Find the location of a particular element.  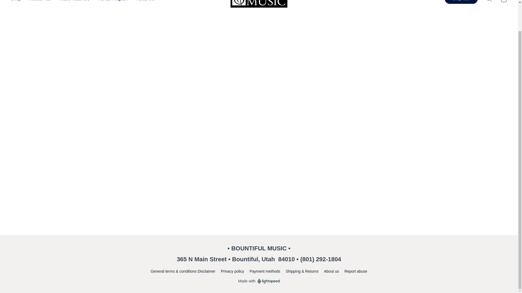

About us is located at coordinates (331, 271).